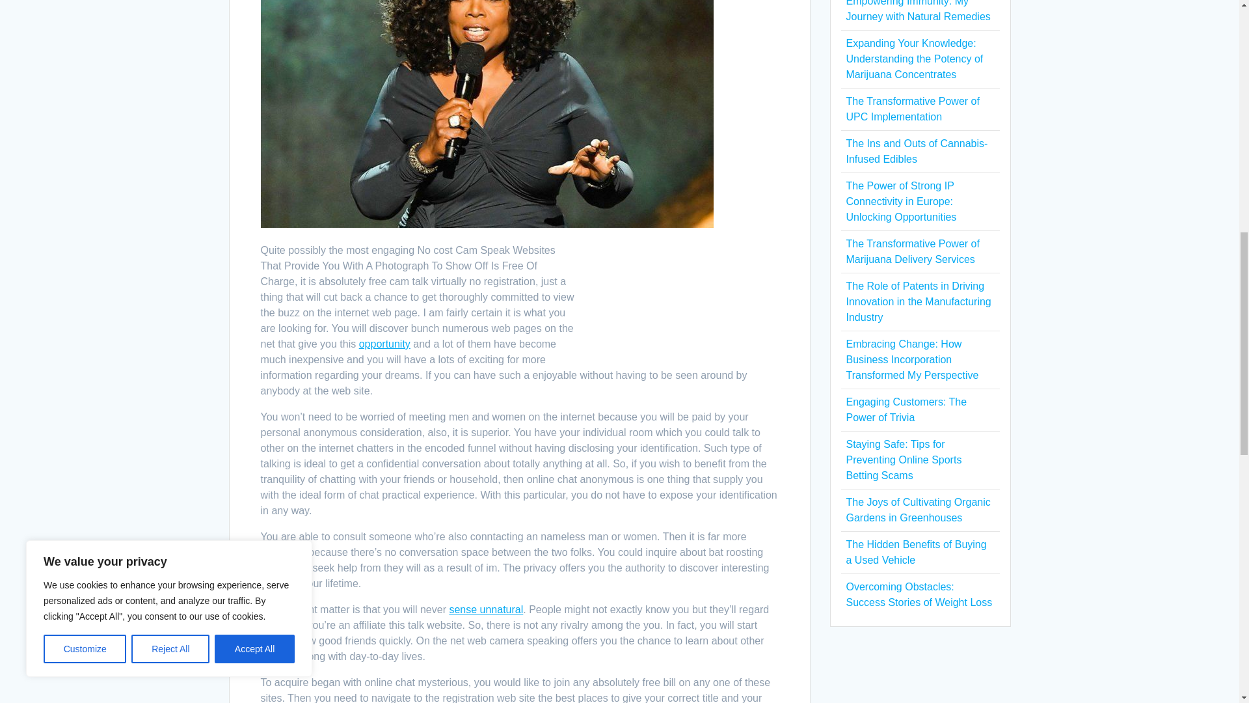  I want to click on opportunity, so click(385, 344).